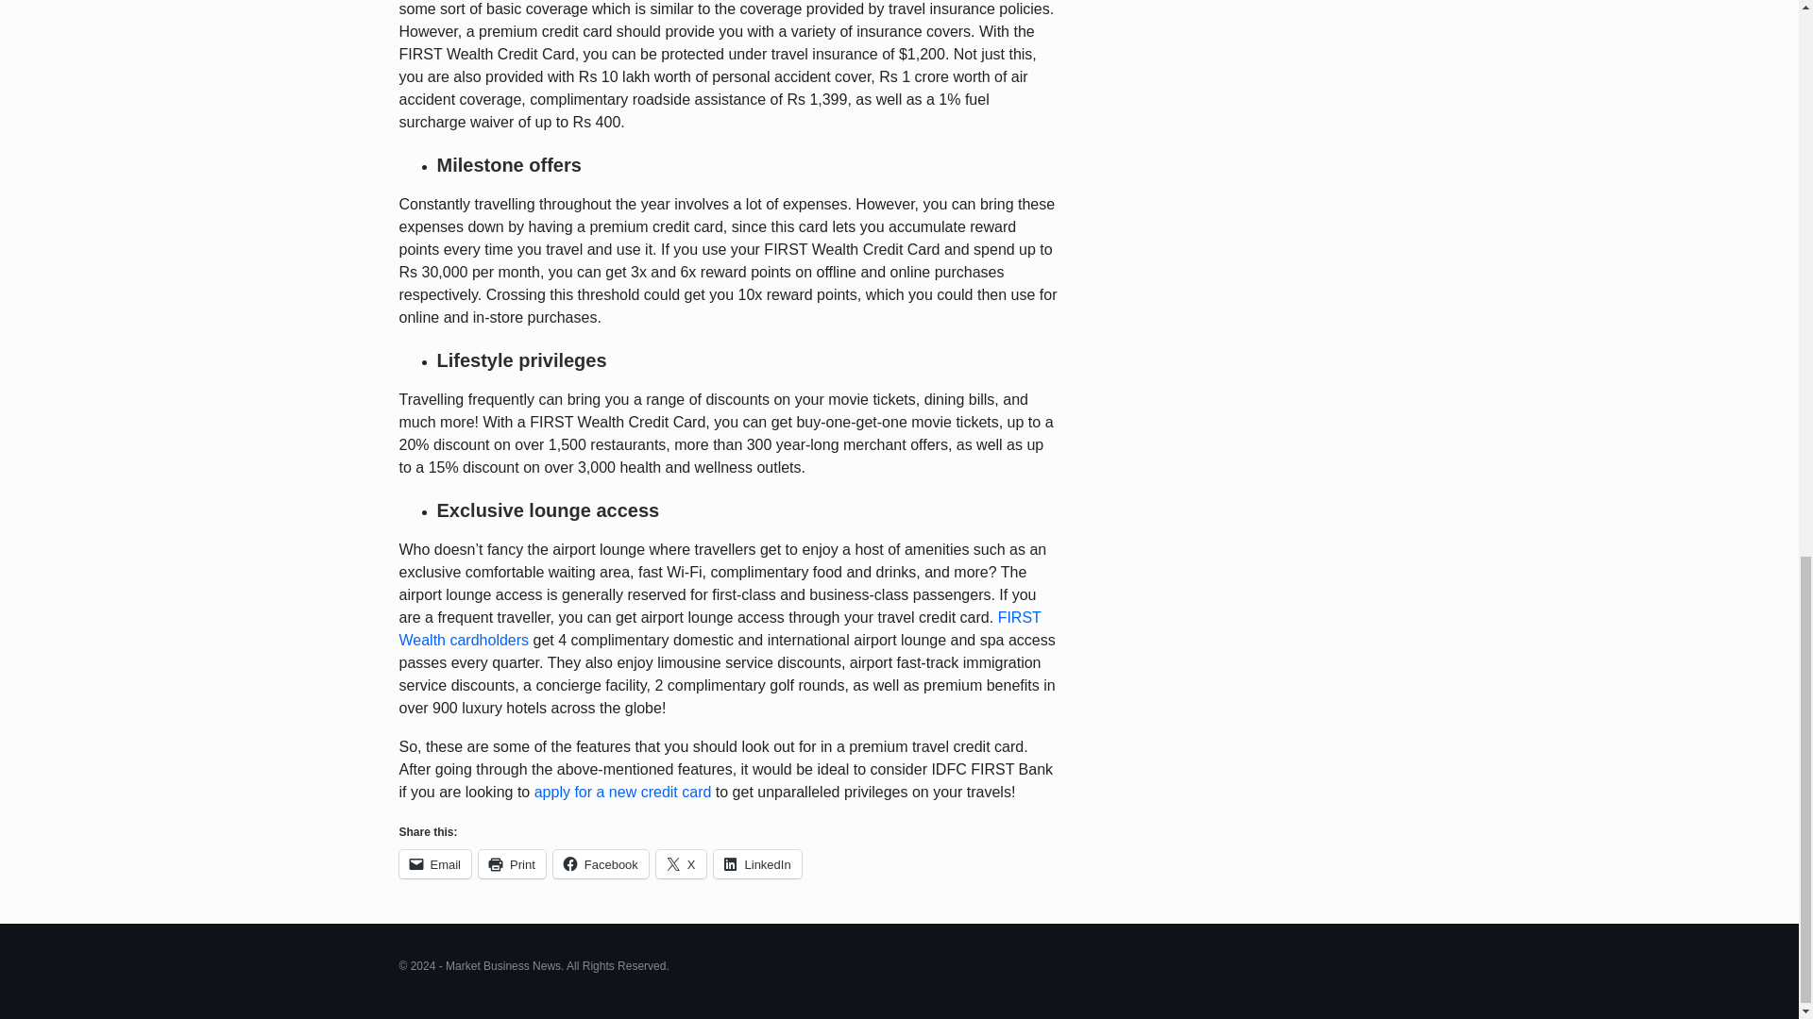  I want to click on Click to print, so click(512, 863).